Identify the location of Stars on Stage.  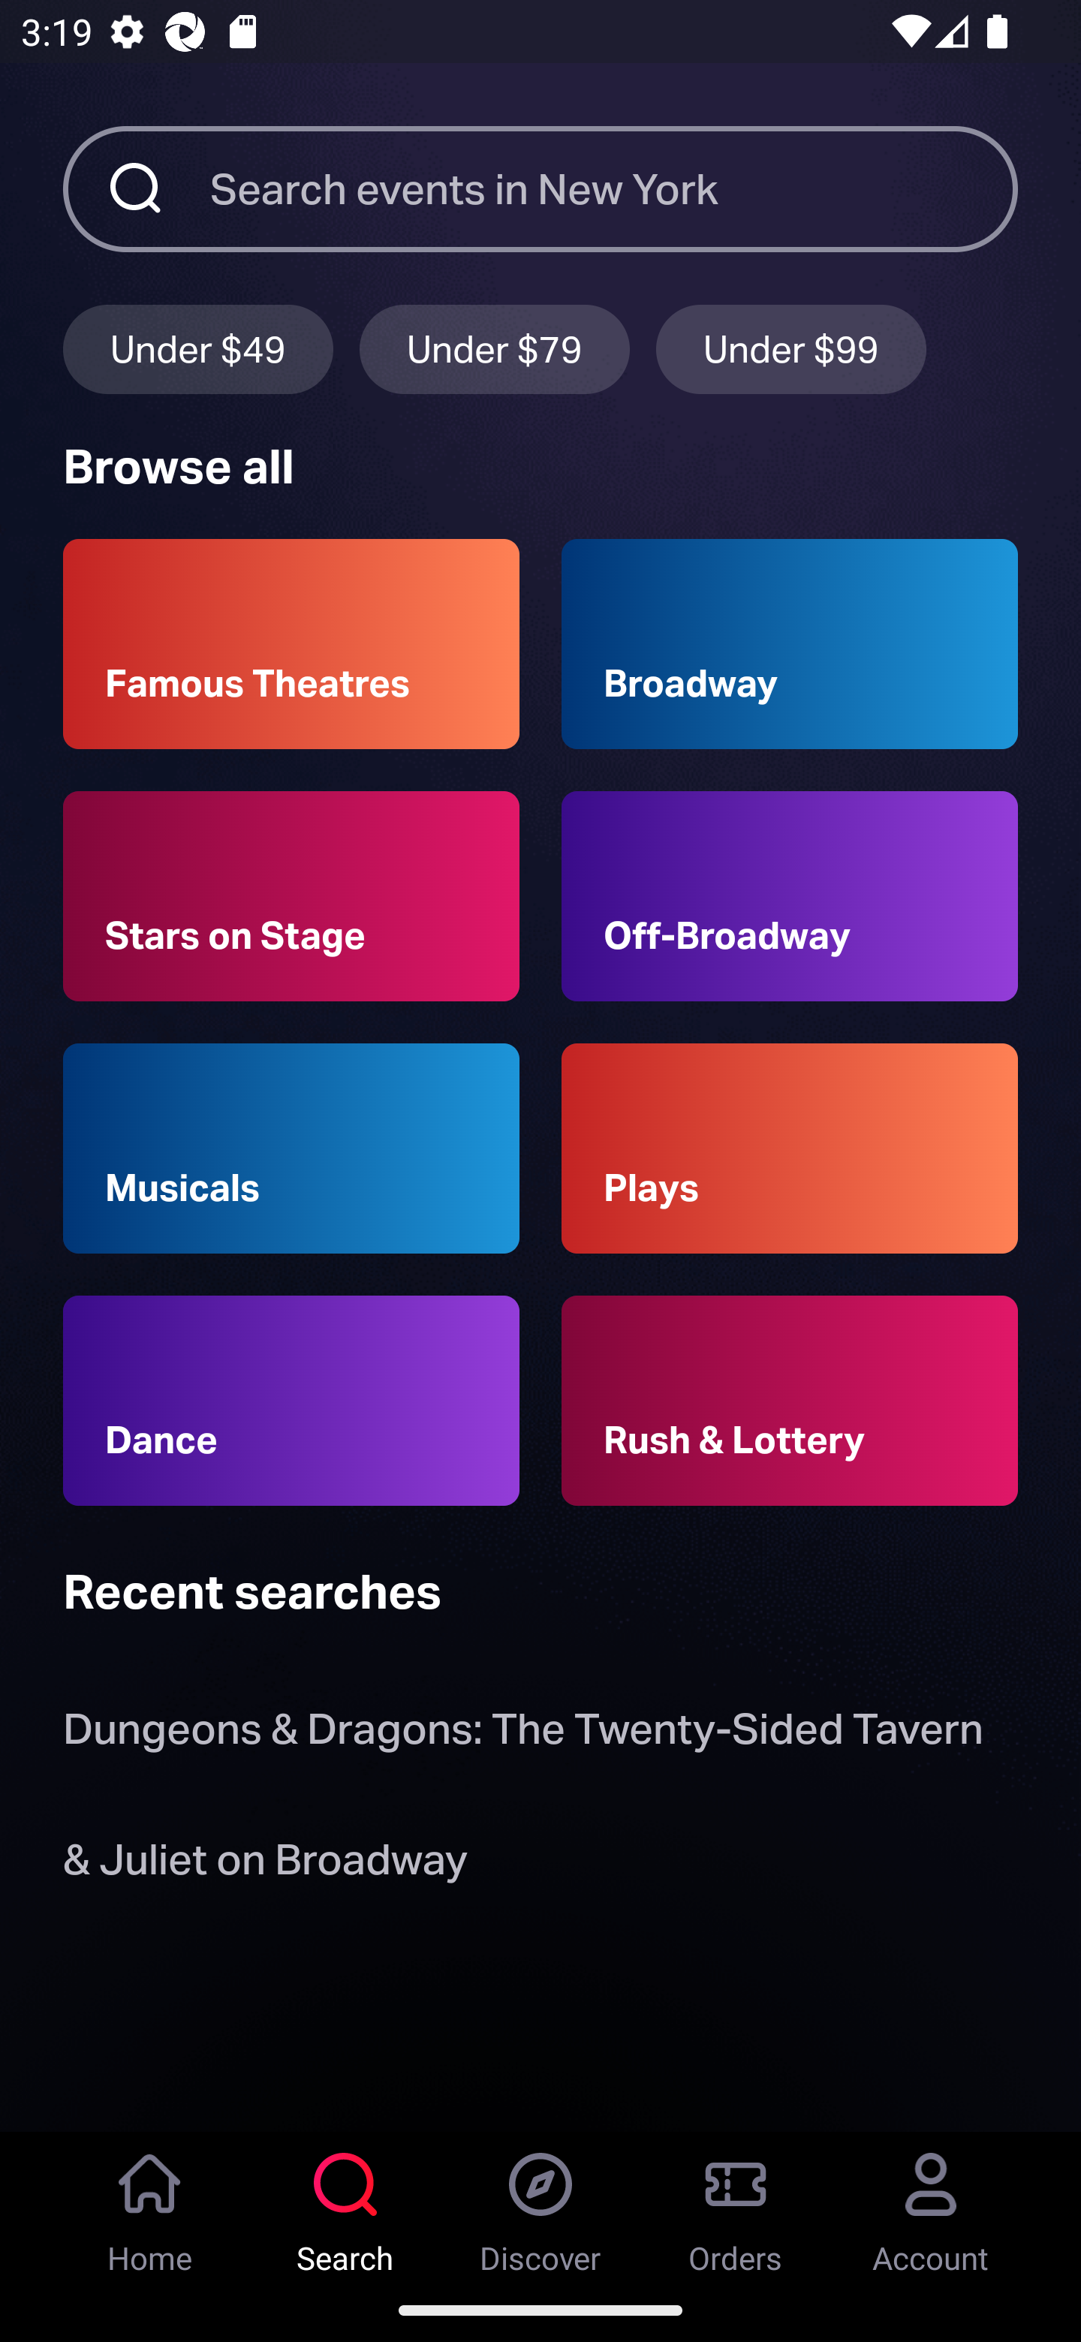
(291, 896).